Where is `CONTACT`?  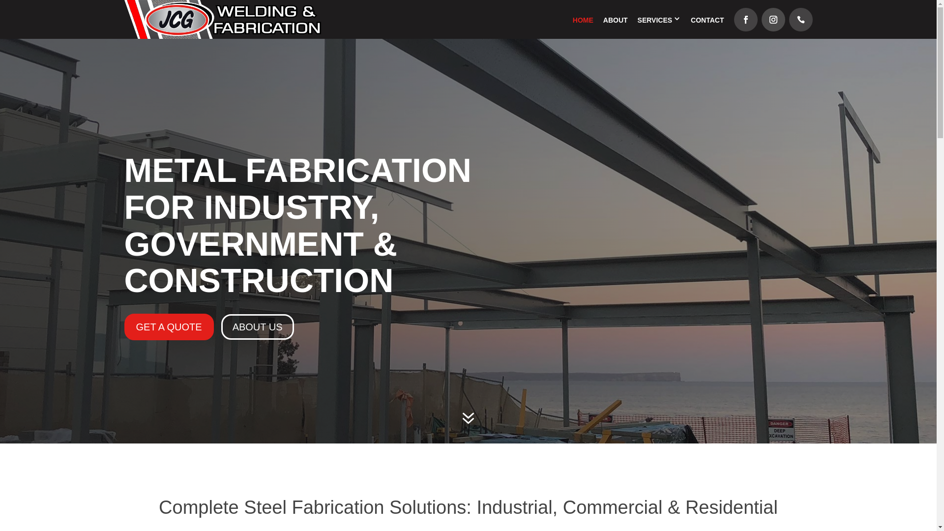 CONTACT is located at coordinates (707, 20).